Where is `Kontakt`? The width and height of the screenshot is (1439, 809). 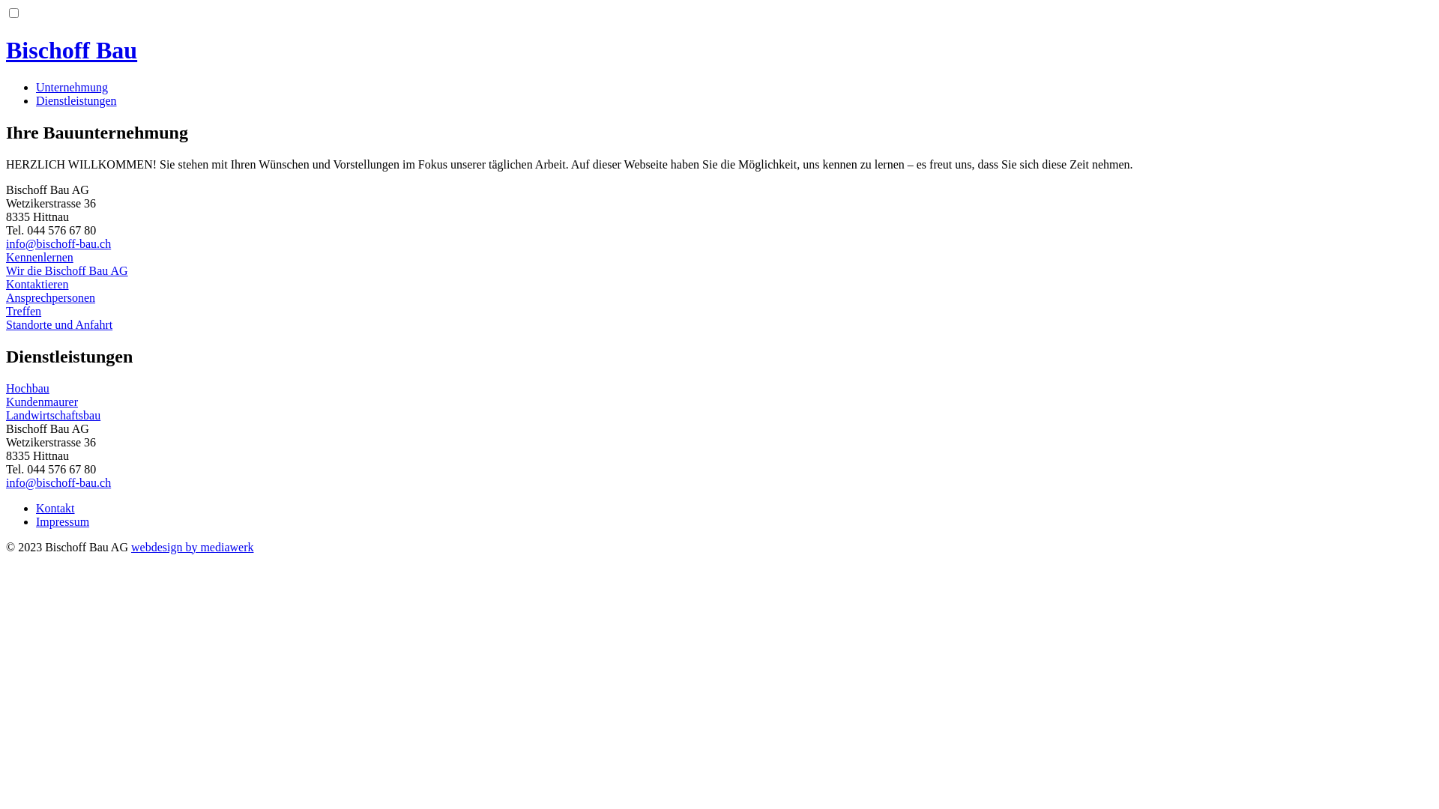 Kontakt is located at coordinates (55, 508).